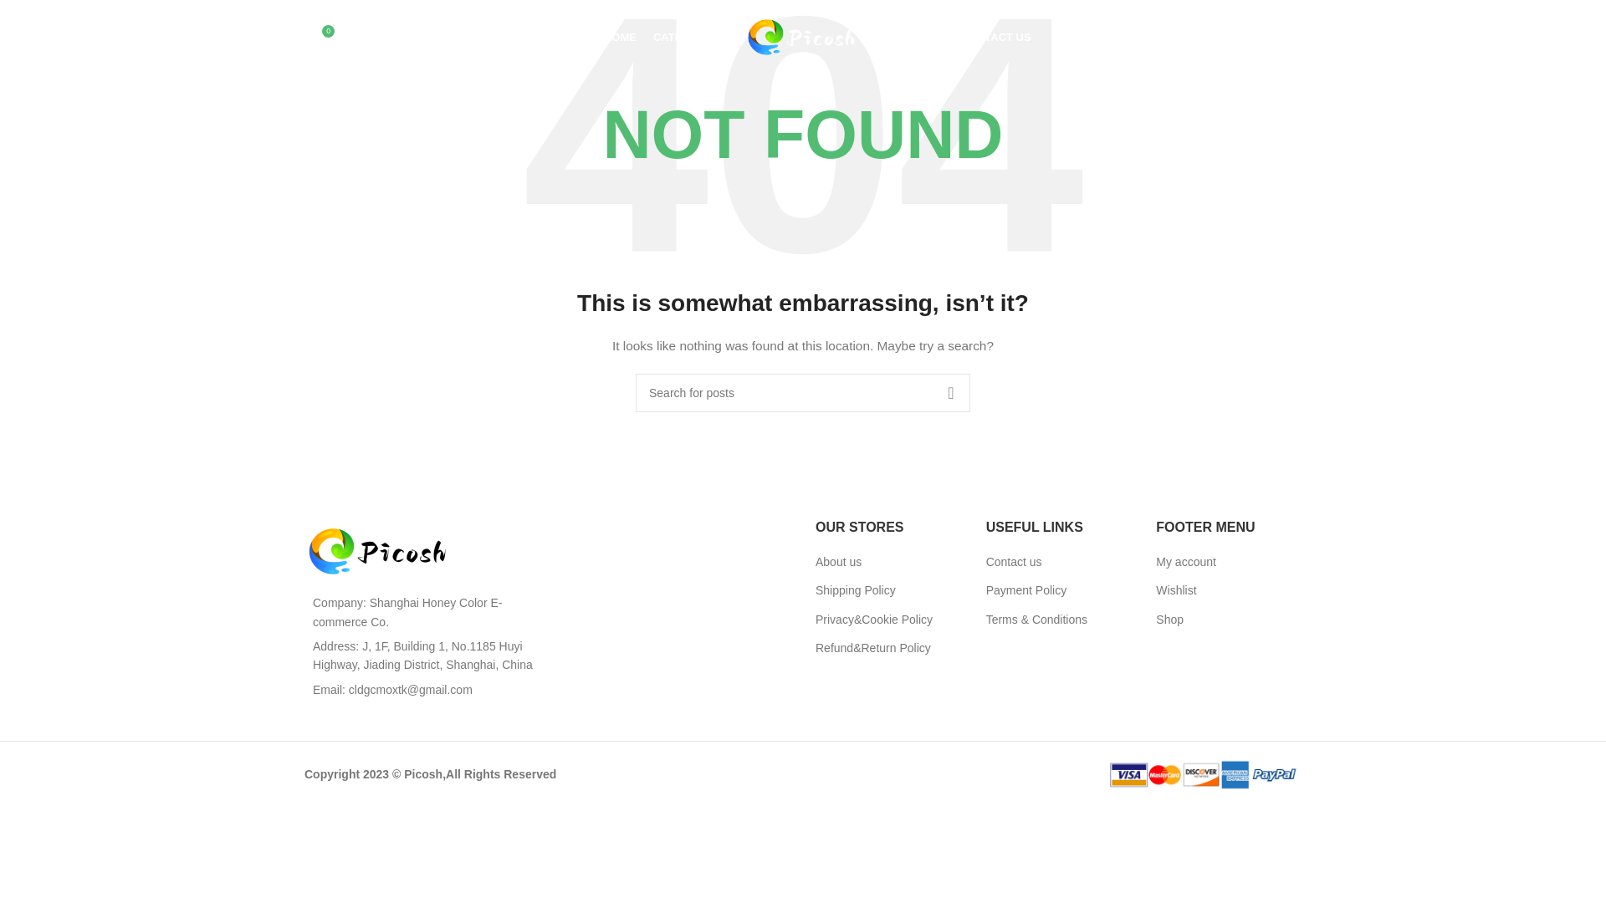 This screenshot has height=903, width=1606. Describe the element at coordinates (915, 37) in the screenshot. I see `ABOUT US` at that location.